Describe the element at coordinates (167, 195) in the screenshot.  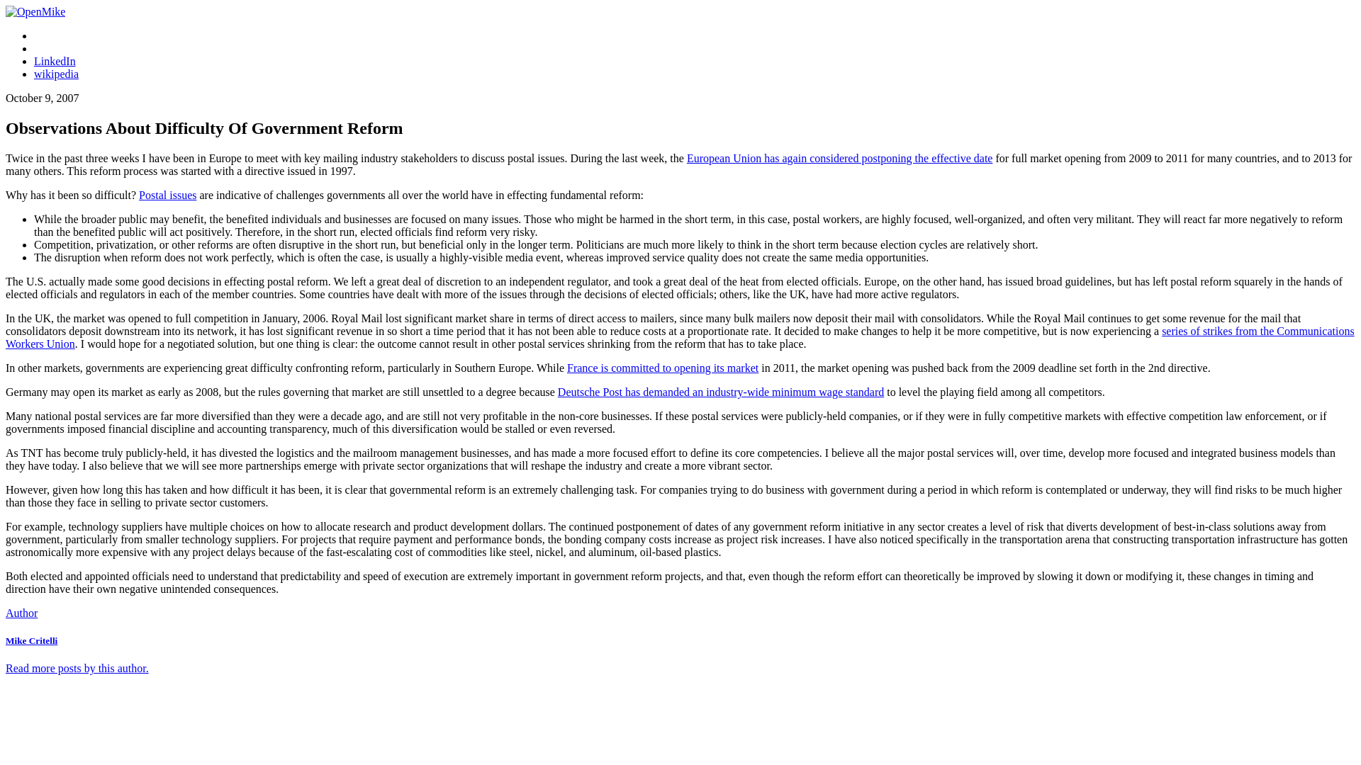
I see `Postal issues` at that location.